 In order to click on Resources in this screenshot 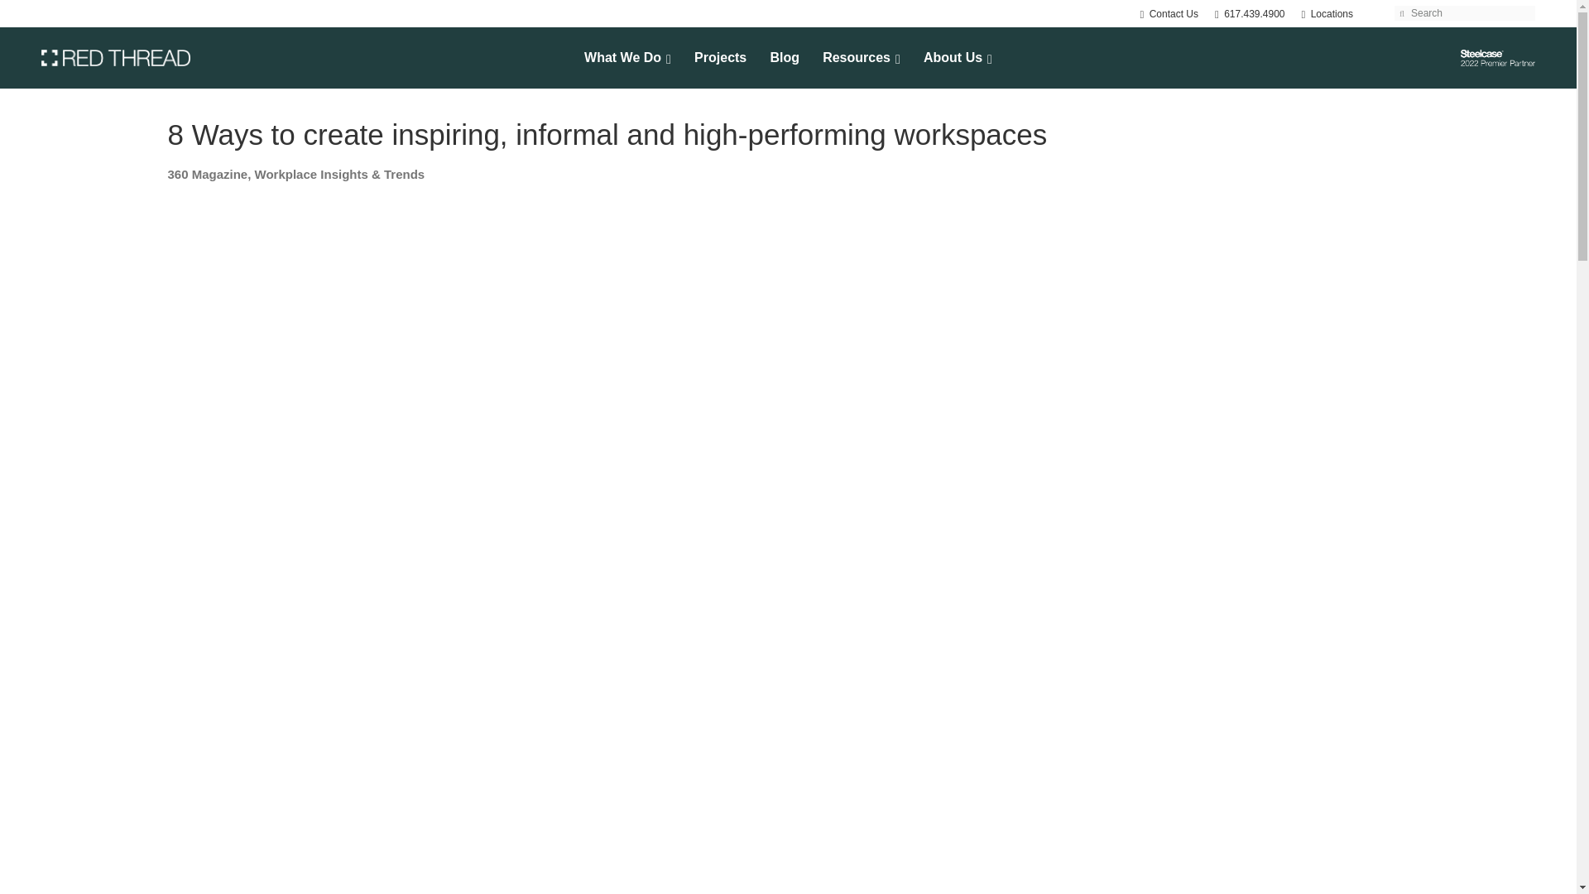, I will do `click(861, 58)`.